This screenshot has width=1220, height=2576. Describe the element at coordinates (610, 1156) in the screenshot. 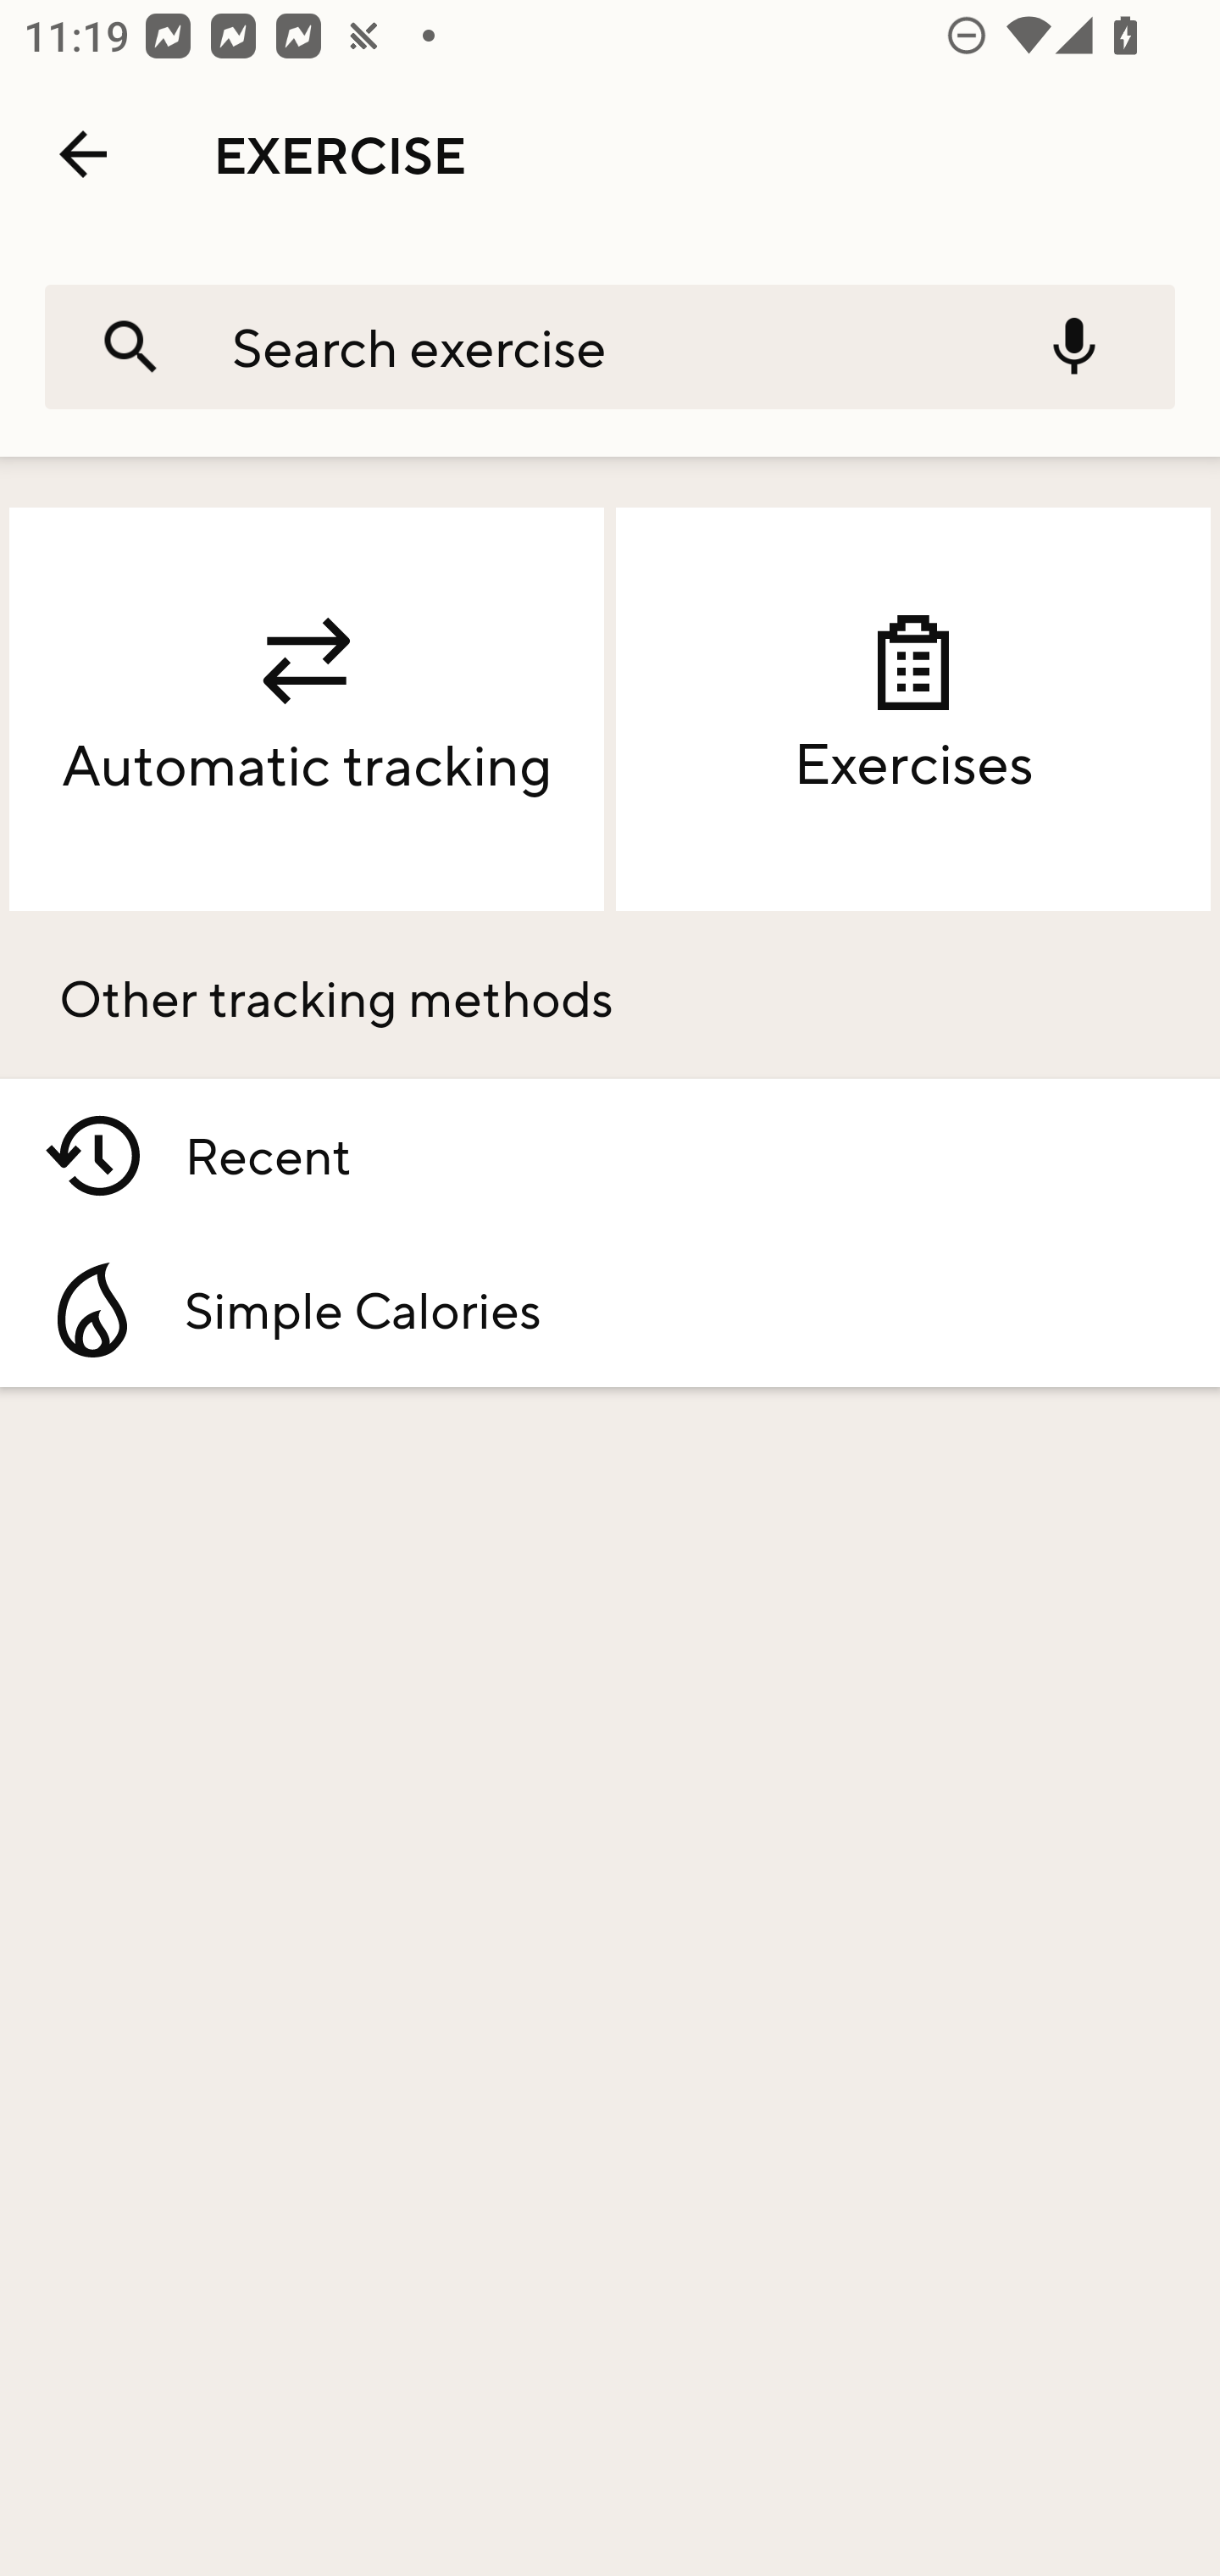

I see `Recent` at that location.